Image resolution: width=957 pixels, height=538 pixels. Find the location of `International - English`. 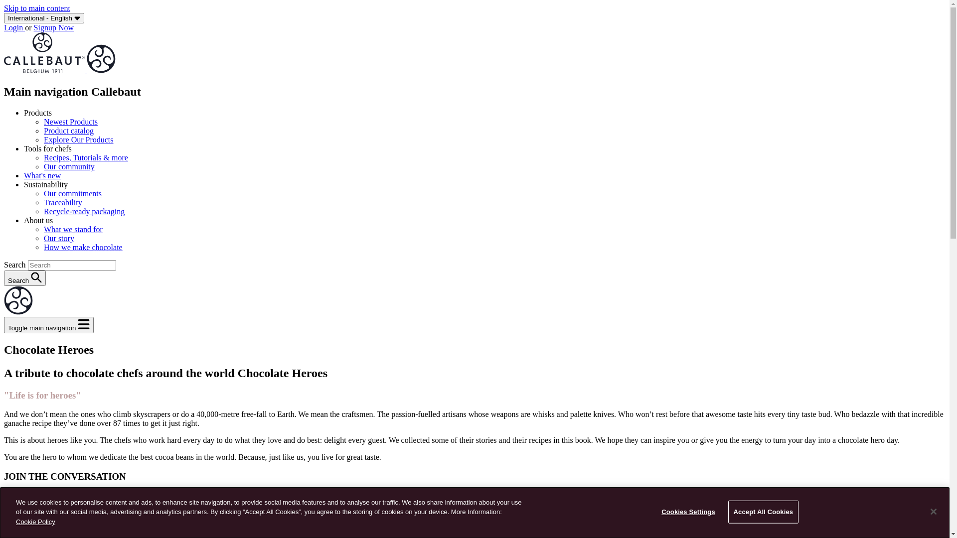

International - English is located at coordinates (44, 18).